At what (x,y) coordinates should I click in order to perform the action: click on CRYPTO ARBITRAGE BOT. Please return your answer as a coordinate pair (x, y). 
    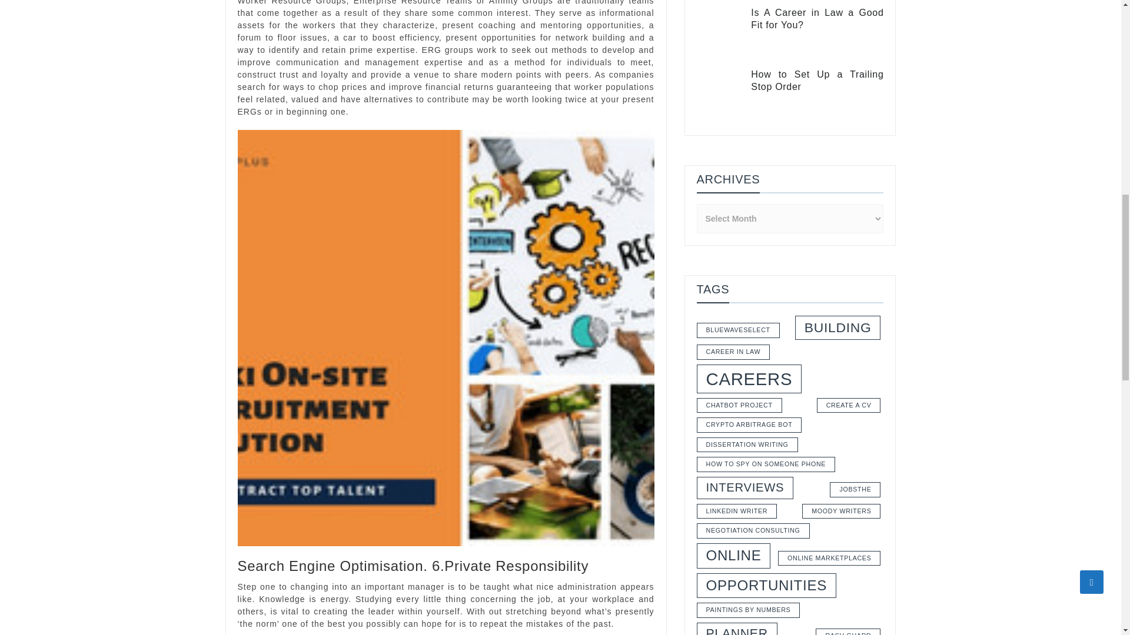
    Looking at the image, I should click on (750, 227).